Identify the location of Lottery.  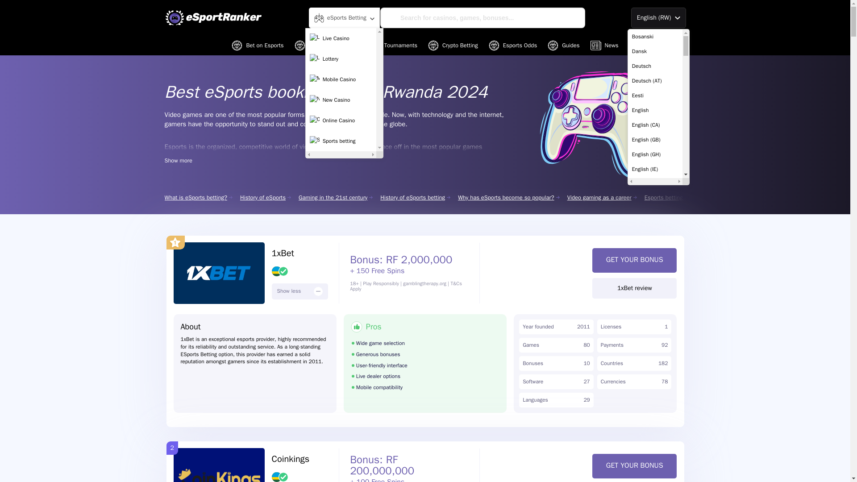
(341, 59).